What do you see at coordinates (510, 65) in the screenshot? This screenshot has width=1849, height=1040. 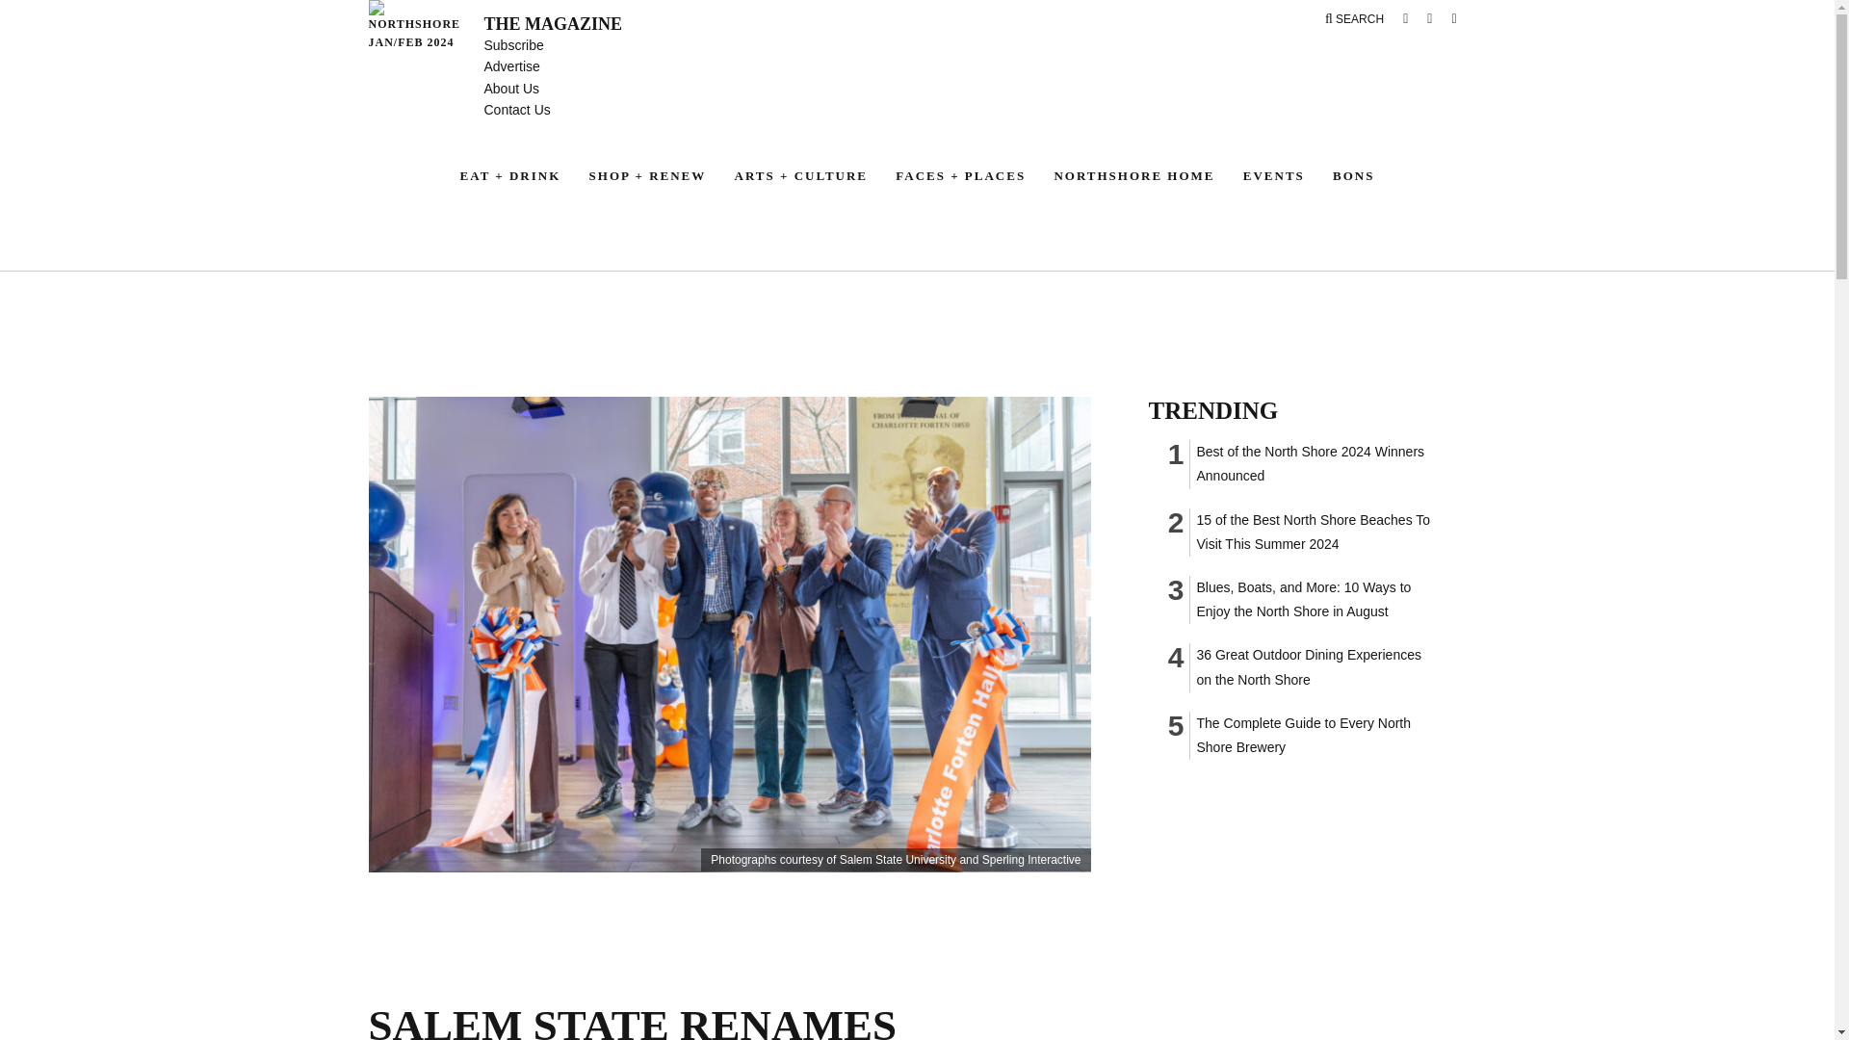 I see `Advertise` at bounding box center [510, 65].